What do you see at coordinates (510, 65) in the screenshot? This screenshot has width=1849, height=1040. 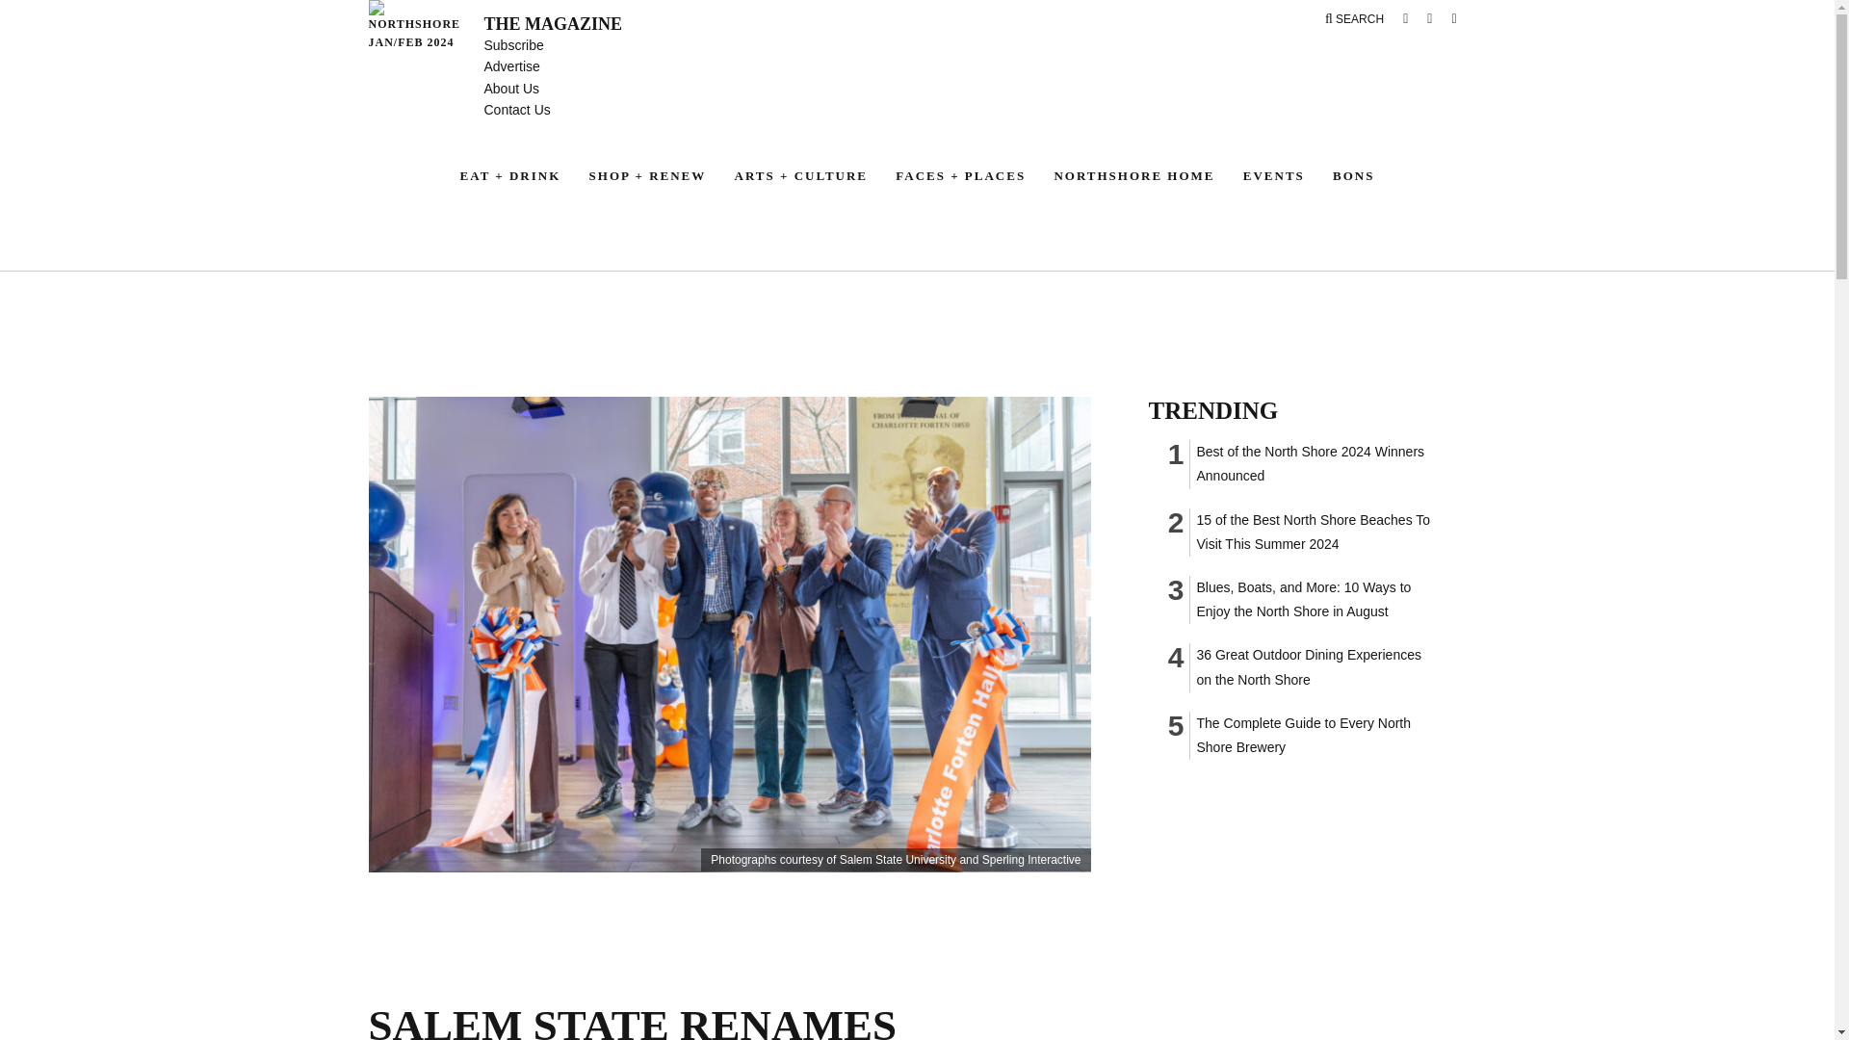 I see `Advertise` at bounding box center [510, 65].